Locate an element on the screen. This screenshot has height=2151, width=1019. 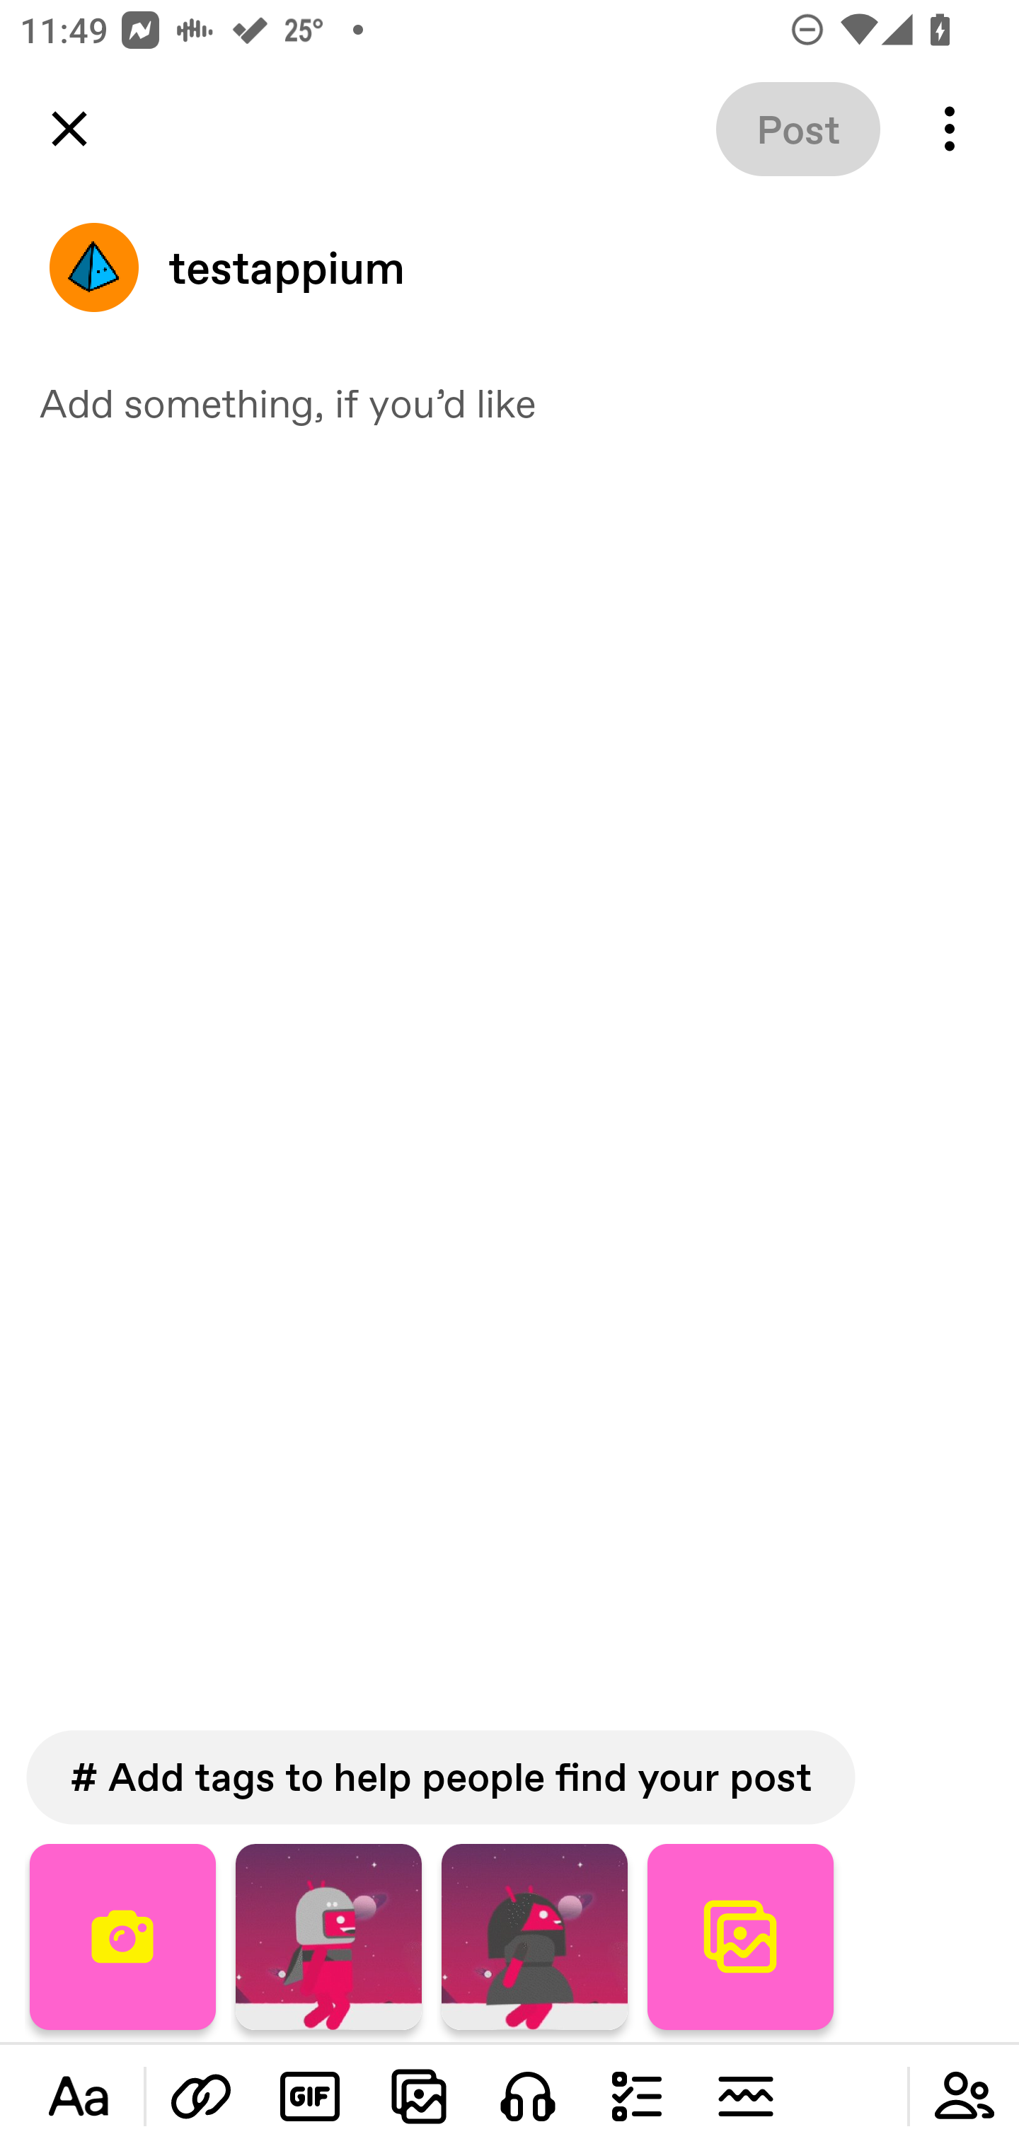
# Add tags to help people find your post is located at coordinates (440, 1777).